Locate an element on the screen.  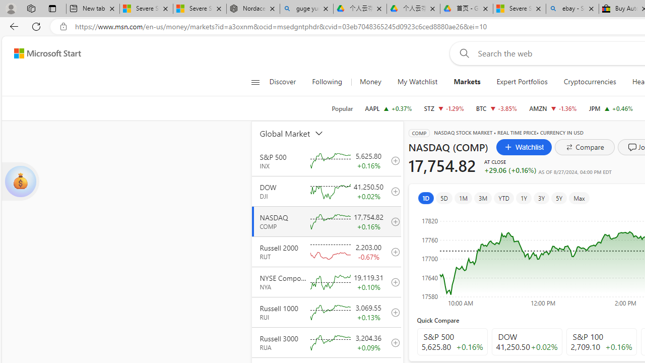
Money is located at coordinates (370, 82).